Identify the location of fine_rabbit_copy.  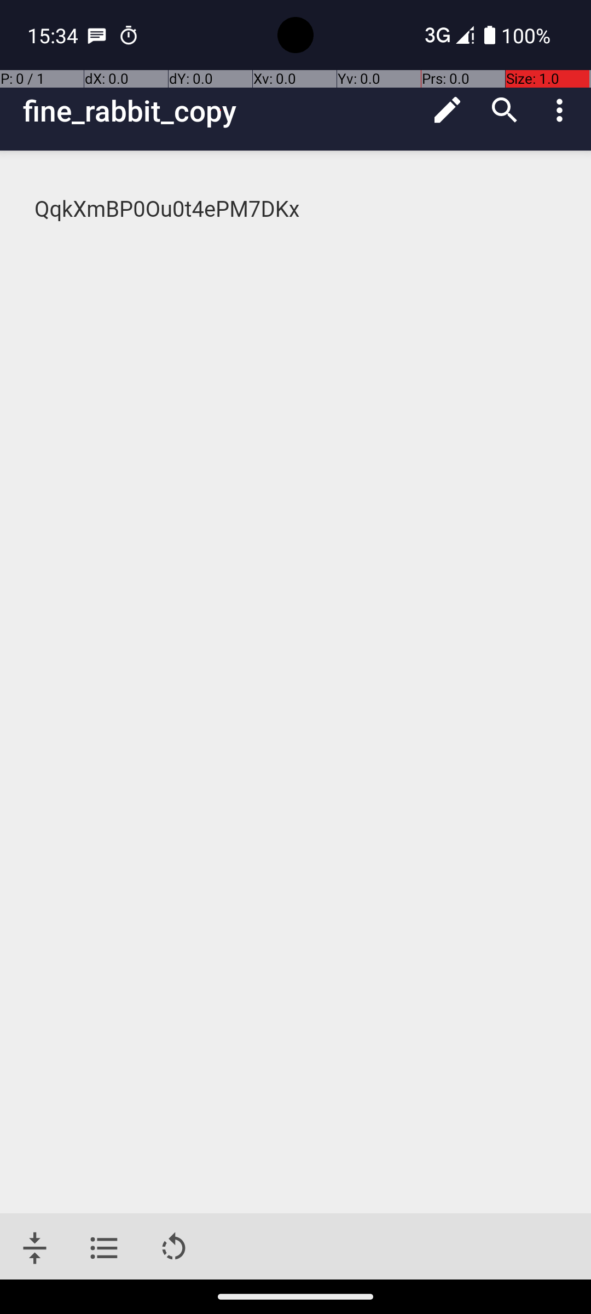
(221, 111).